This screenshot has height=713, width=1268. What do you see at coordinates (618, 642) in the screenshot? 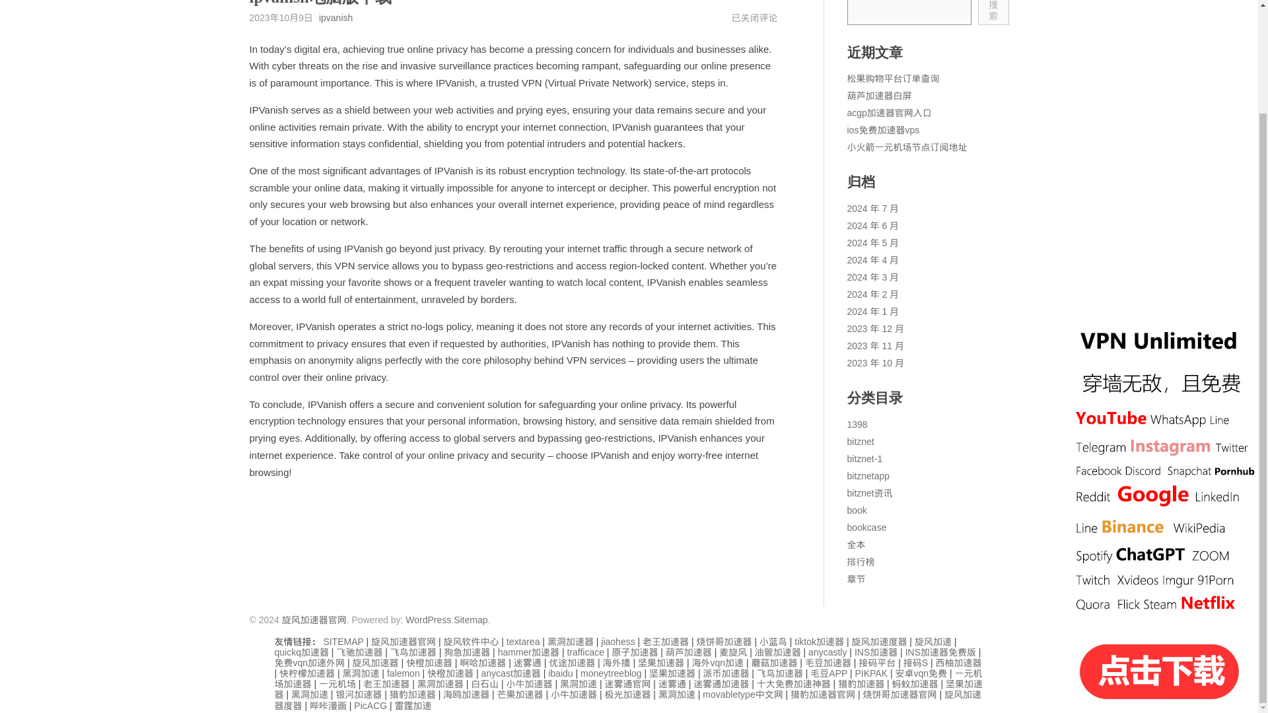
I see `jiaohess` at bounding box center [618, 642].